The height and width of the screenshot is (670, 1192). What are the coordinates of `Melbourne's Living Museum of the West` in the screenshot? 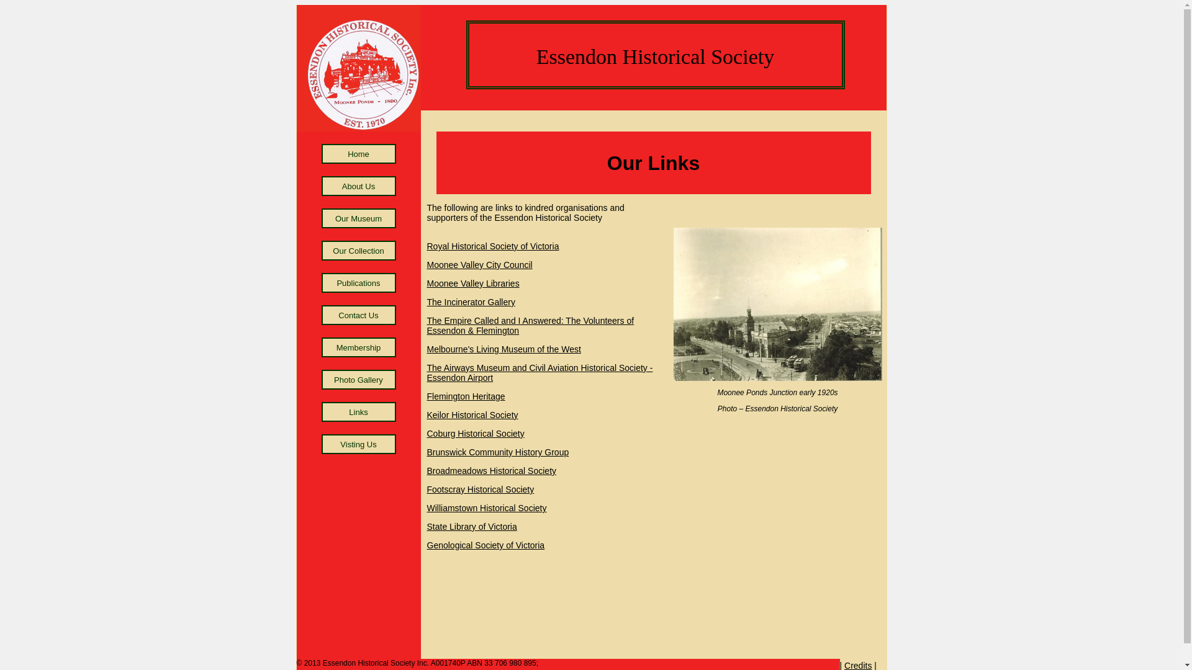 It's located at (504, 349).